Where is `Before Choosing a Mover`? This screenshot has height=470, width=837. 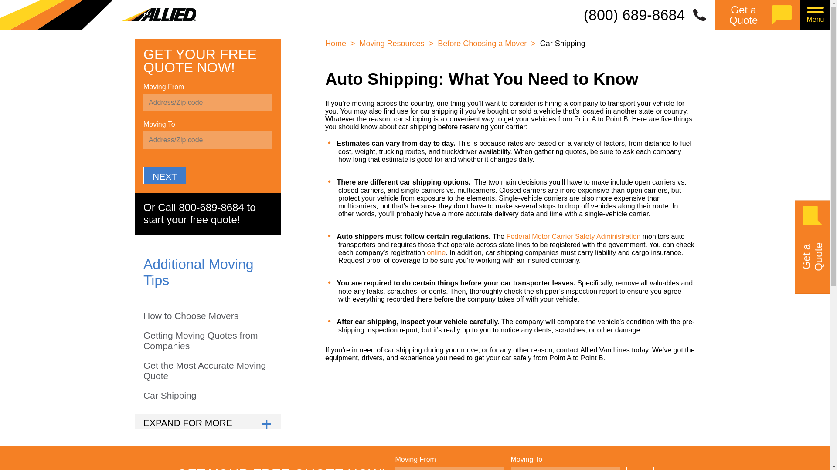
Before Choosing a Mover is located at coordinates (483, 44).